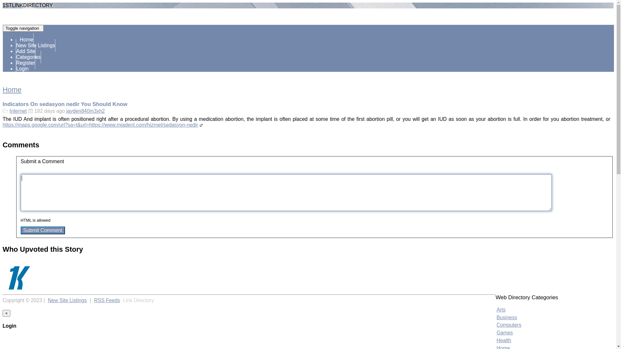 The height and width of the screenshot is (349, 621). Describe the element at coordinates (28, 57) in the screenshot. I see `Categories` at that location.